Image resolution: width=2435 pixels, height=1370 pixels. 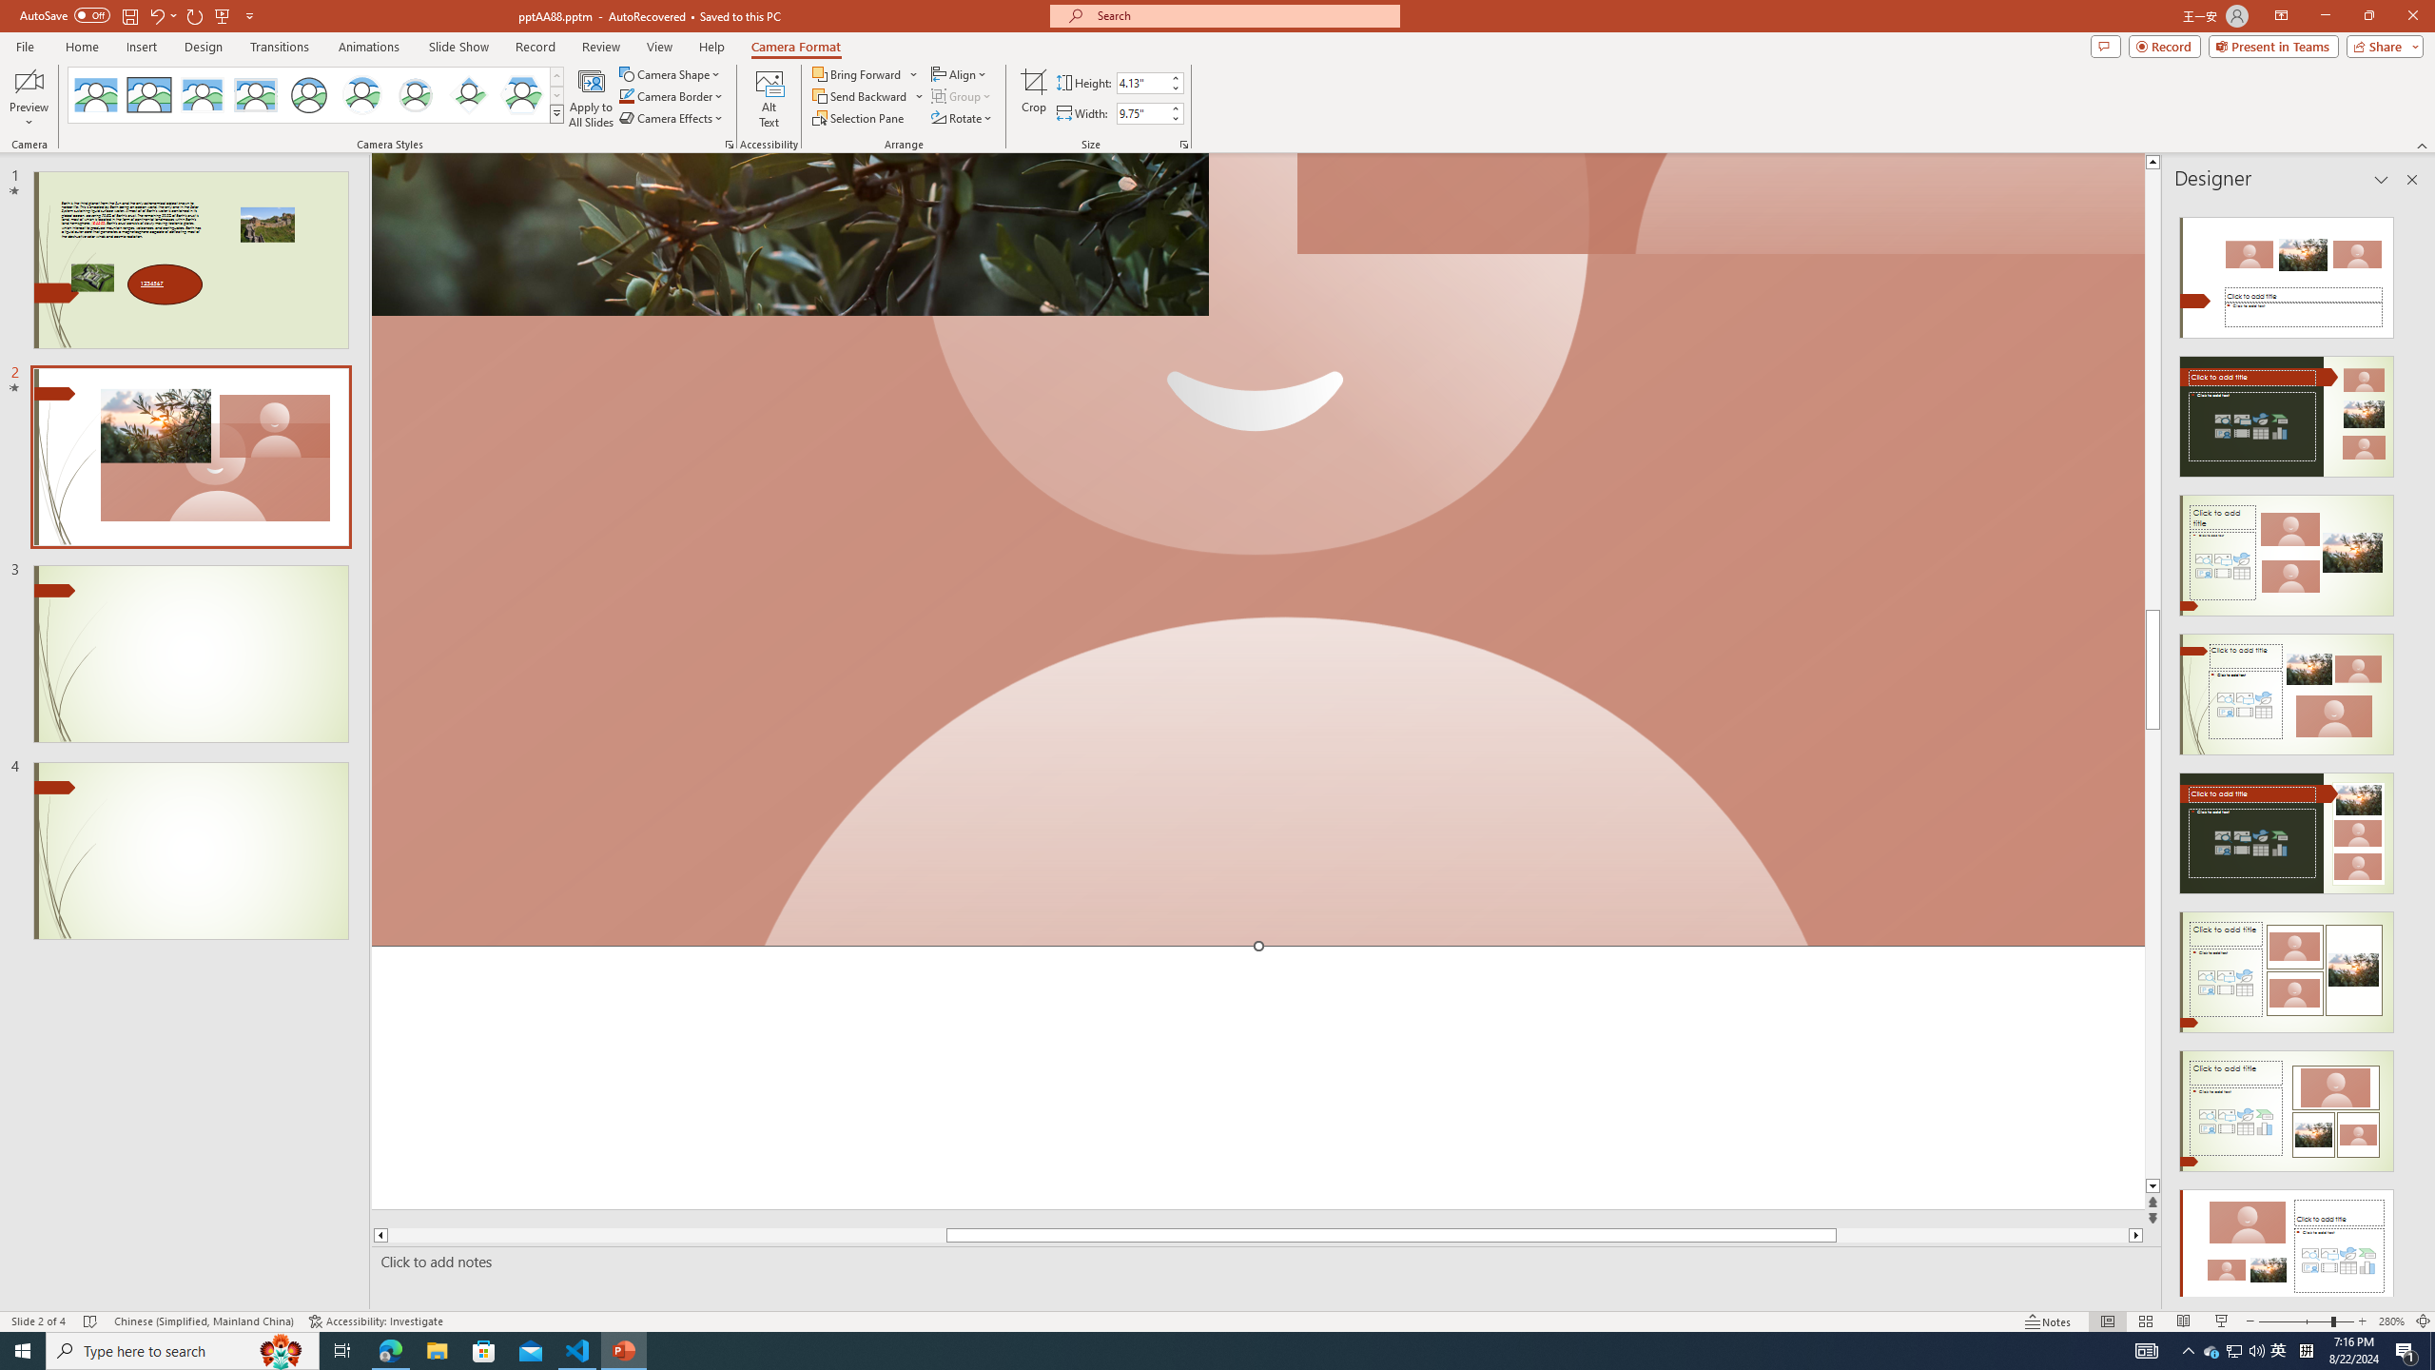 I want to click on Simple Frame Circle, so click(x=308, y=95).